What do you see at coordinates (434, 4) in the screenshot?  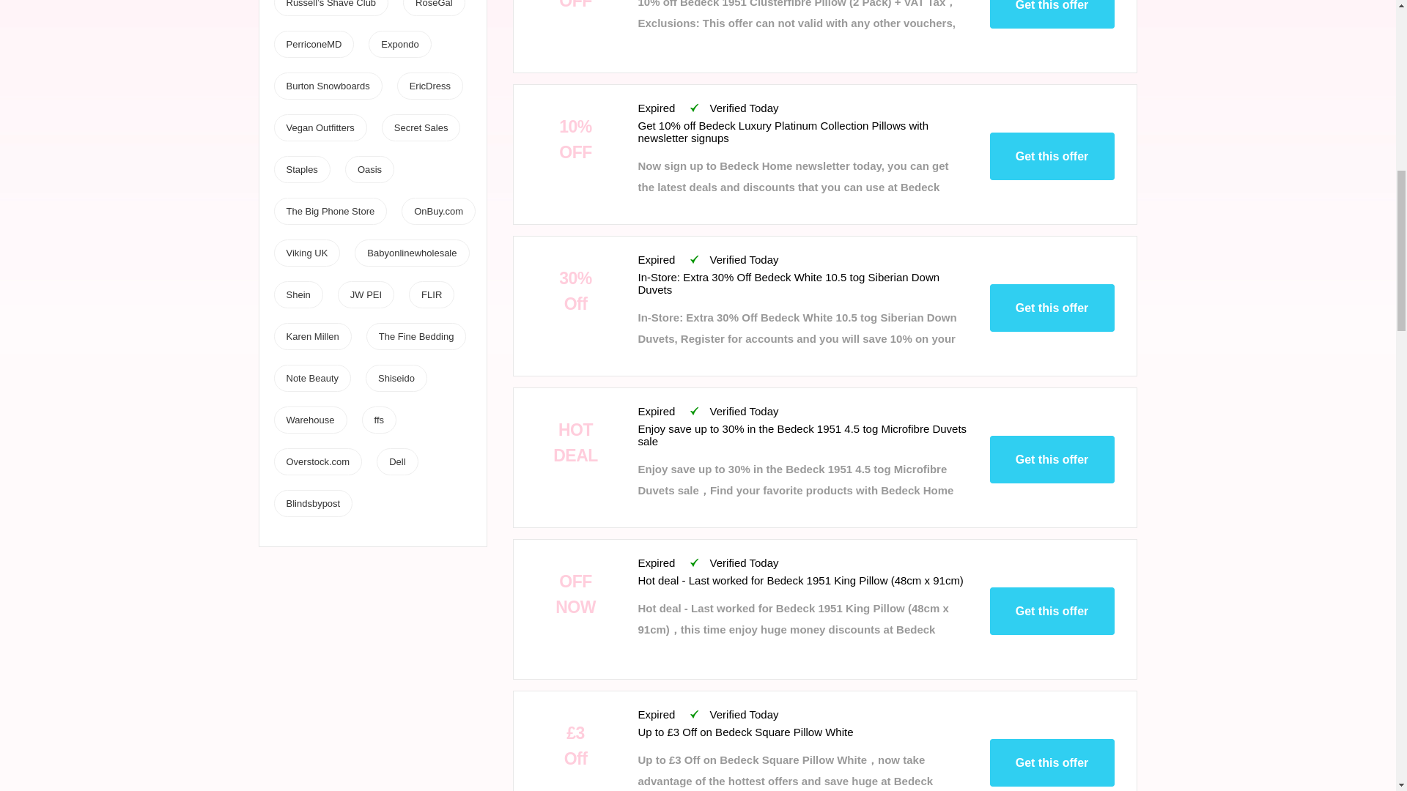 I see `RoseGal` at bounding box center [434, 4].